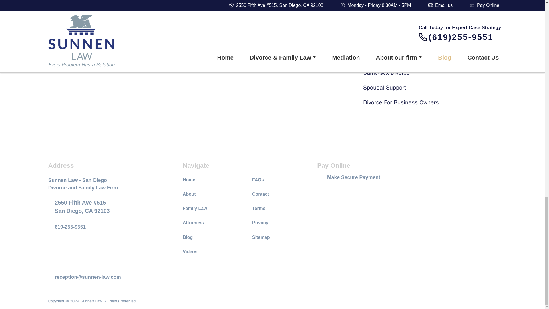 Image resolution: width=549 pixels, height=309 pixels. I want to click on Relocation Move-away Requests, so click(431, 43).